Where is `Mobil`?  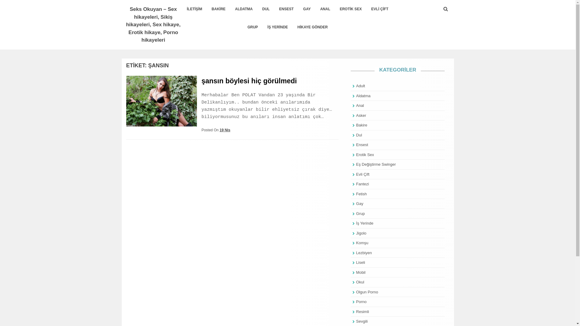
Mobil is located at coordinates (361, 272).